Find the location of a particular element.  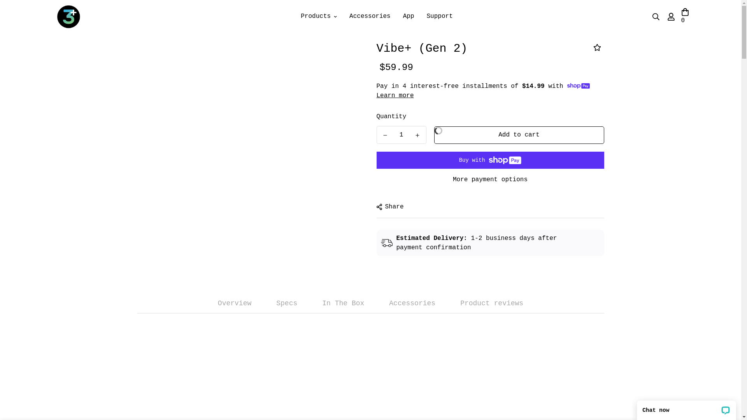

Smart Watches is located at coordinates (348, 11).